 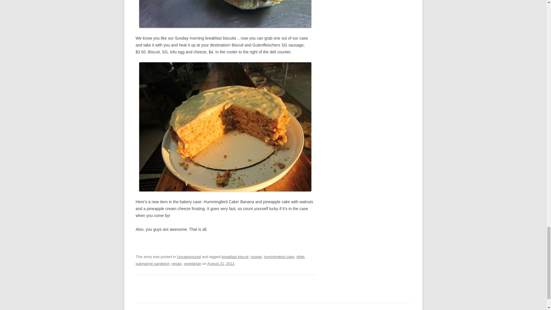 I want to click on riblet, so click(x=300, y=257).